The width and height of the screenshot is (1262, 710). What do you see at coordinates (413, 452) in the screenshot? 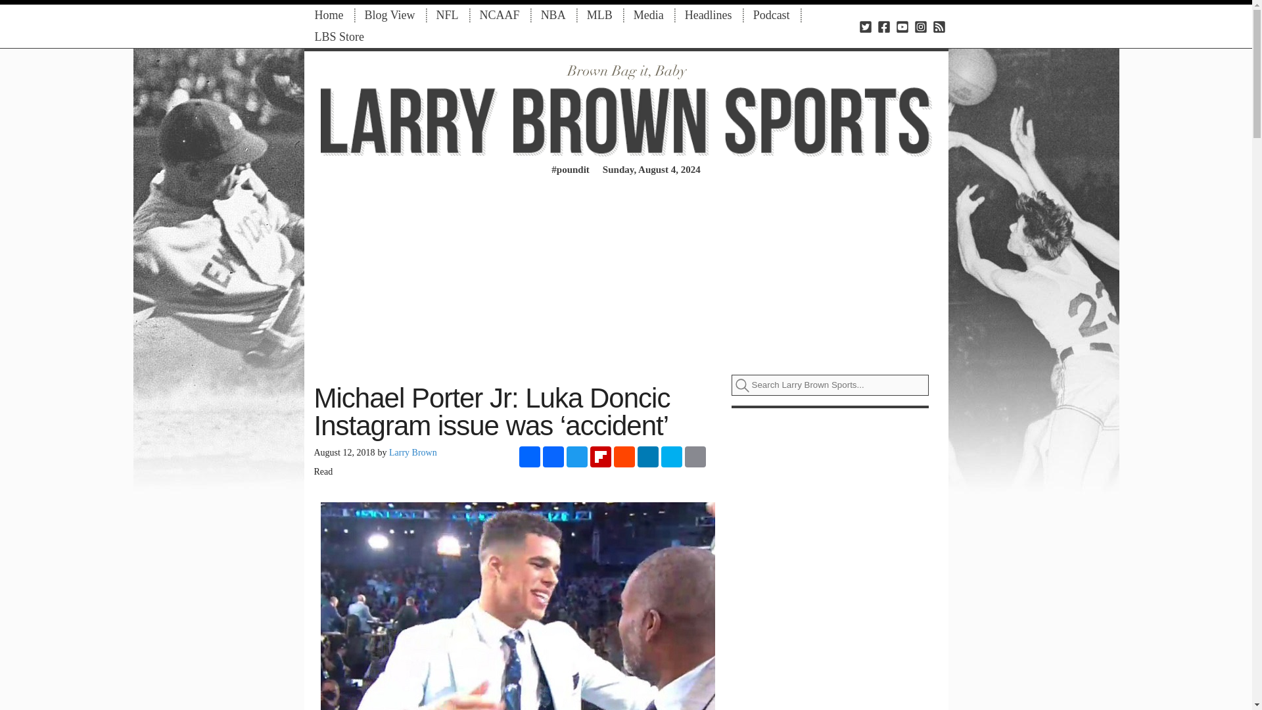
I see `Larry Brown` at bounding box center [413, 452].